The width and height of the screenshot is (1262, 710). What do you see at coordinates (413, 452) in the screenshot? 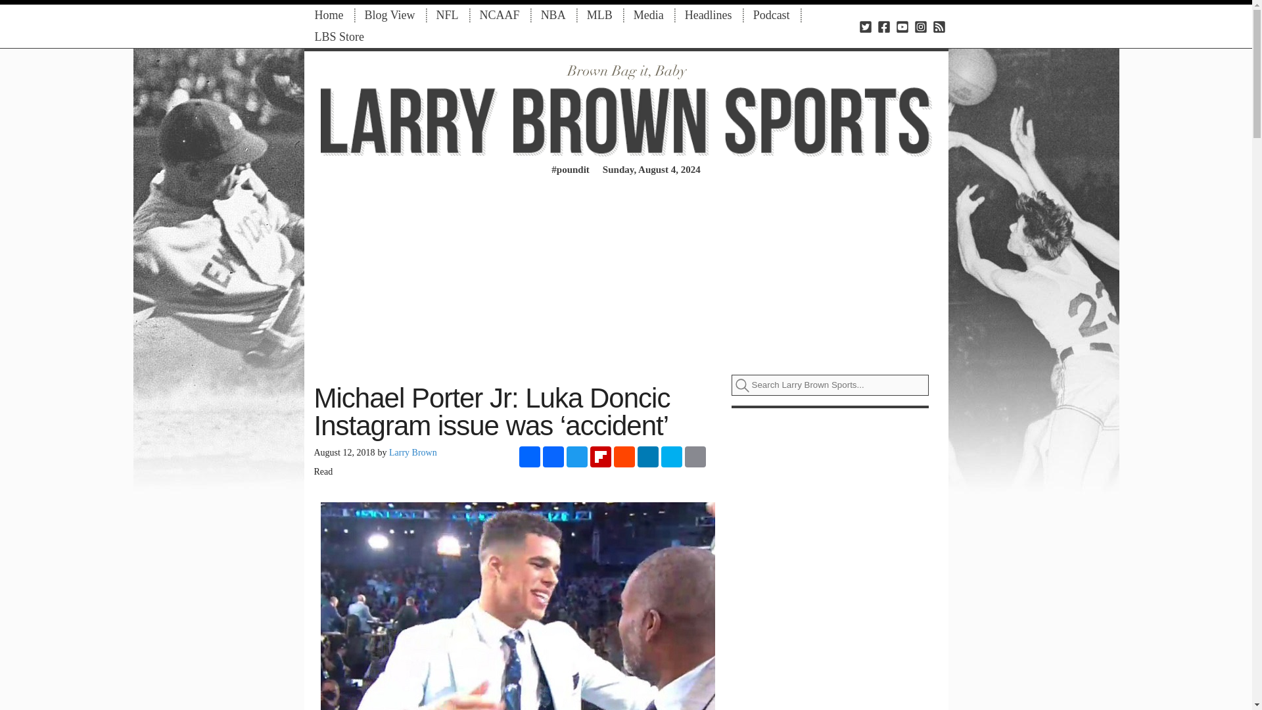
I see `Larry Brown` at bounding box center [413, 452].